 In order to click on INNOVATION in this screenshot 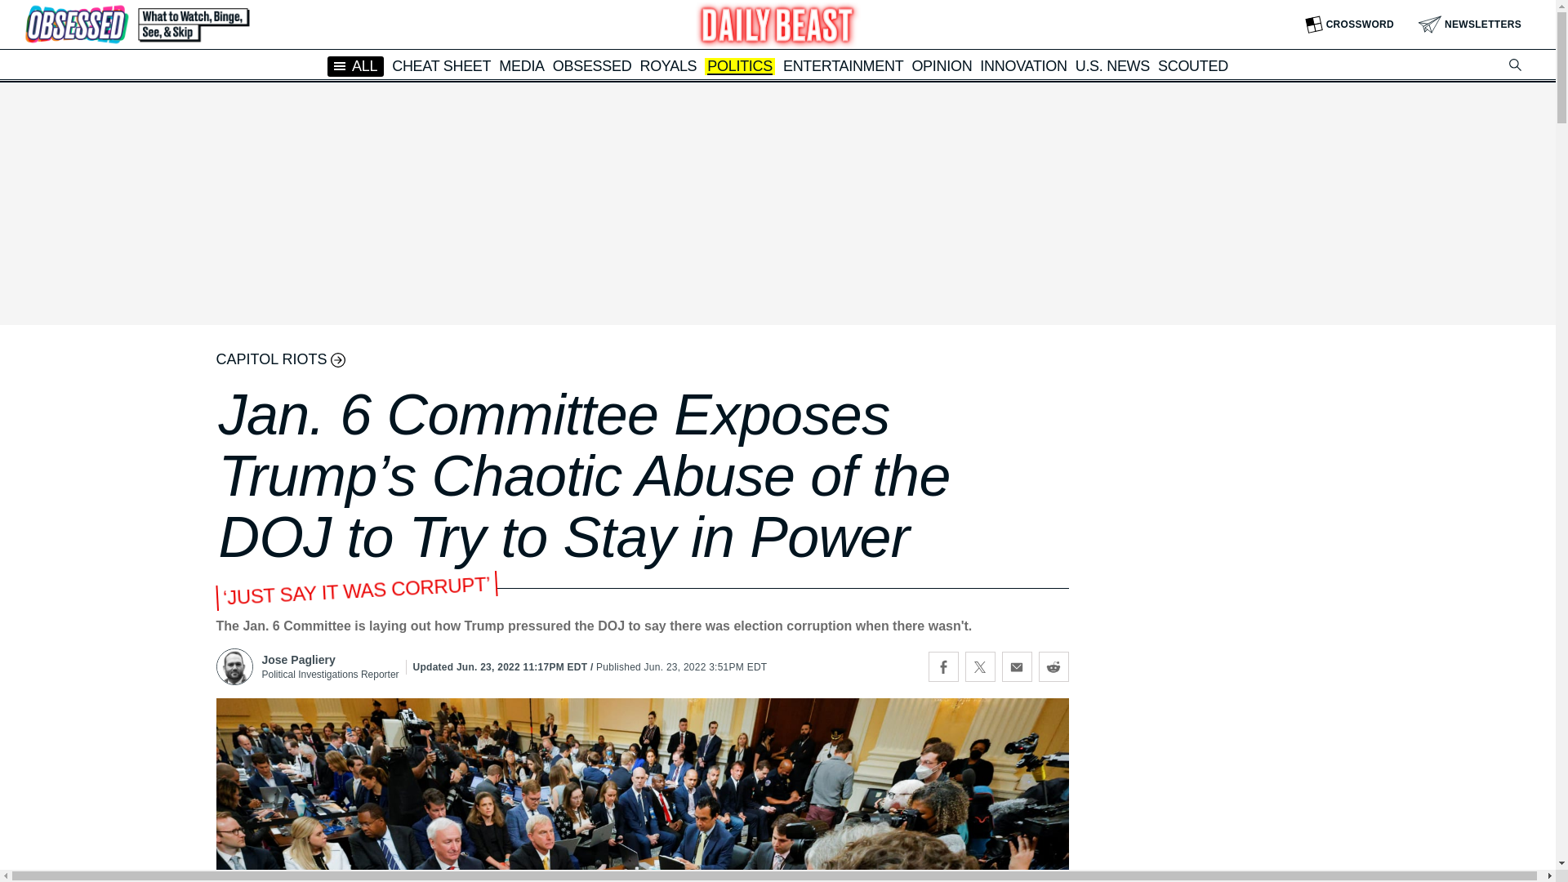, I will do `click(1022, 65)`.